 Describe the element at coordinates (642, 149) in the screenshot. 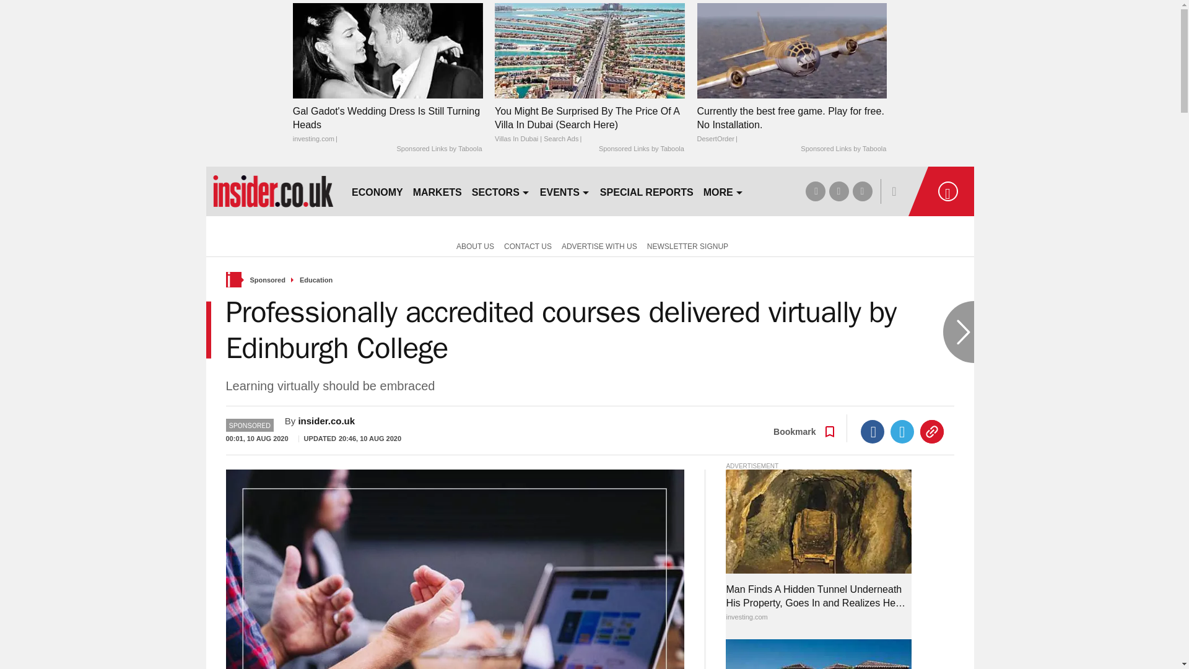

I see `Sponsored Links by Taboola` at that location.